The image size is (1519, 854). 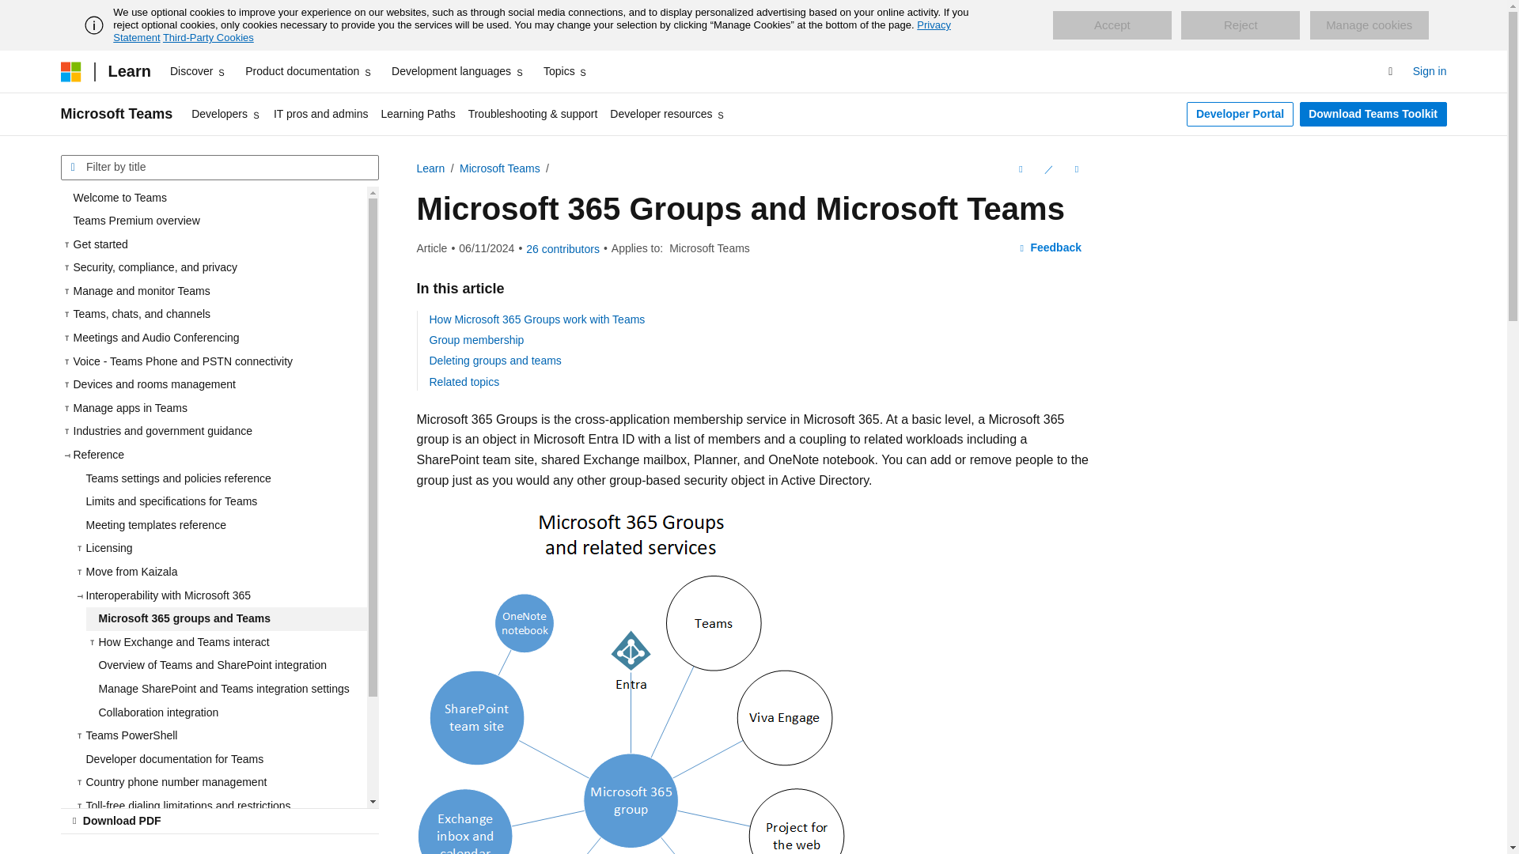 I want to click on Developers, so click(x=226, y=114).